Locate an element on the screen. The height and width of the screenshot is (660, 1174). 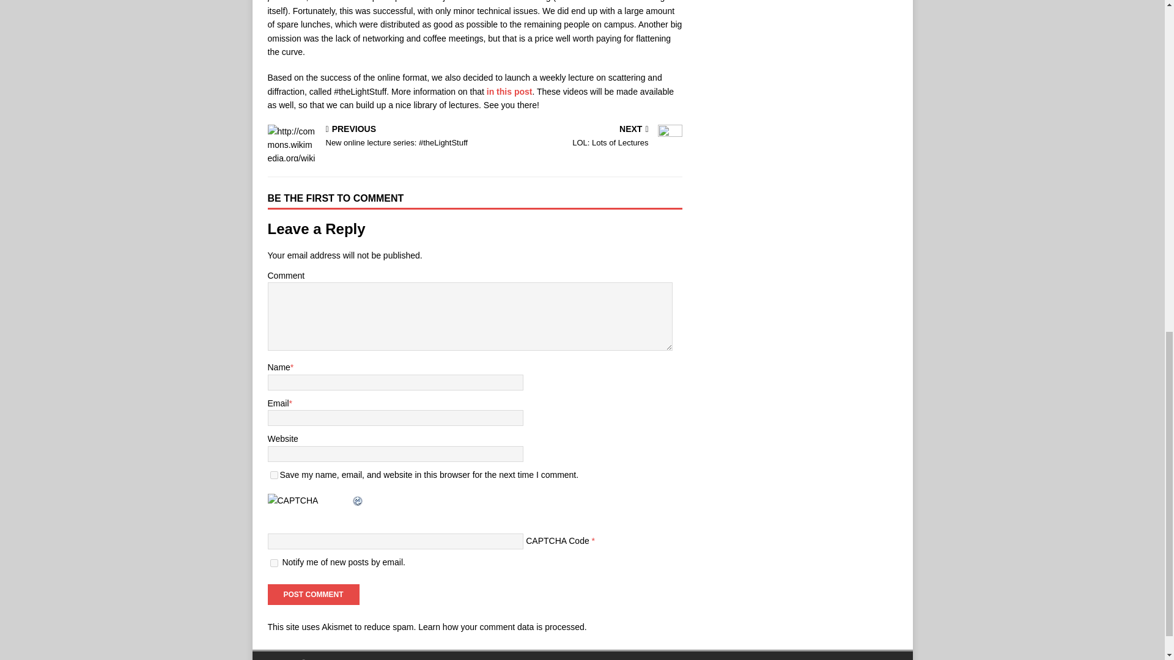
CAPTCHA is located at coordinates (581, 137).